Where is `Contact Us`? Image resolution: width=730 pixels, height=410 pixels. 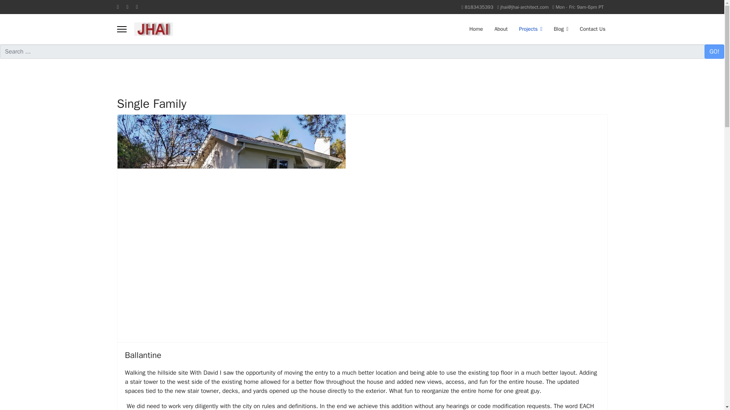 Contact Us is located at coordinates (589, 29).